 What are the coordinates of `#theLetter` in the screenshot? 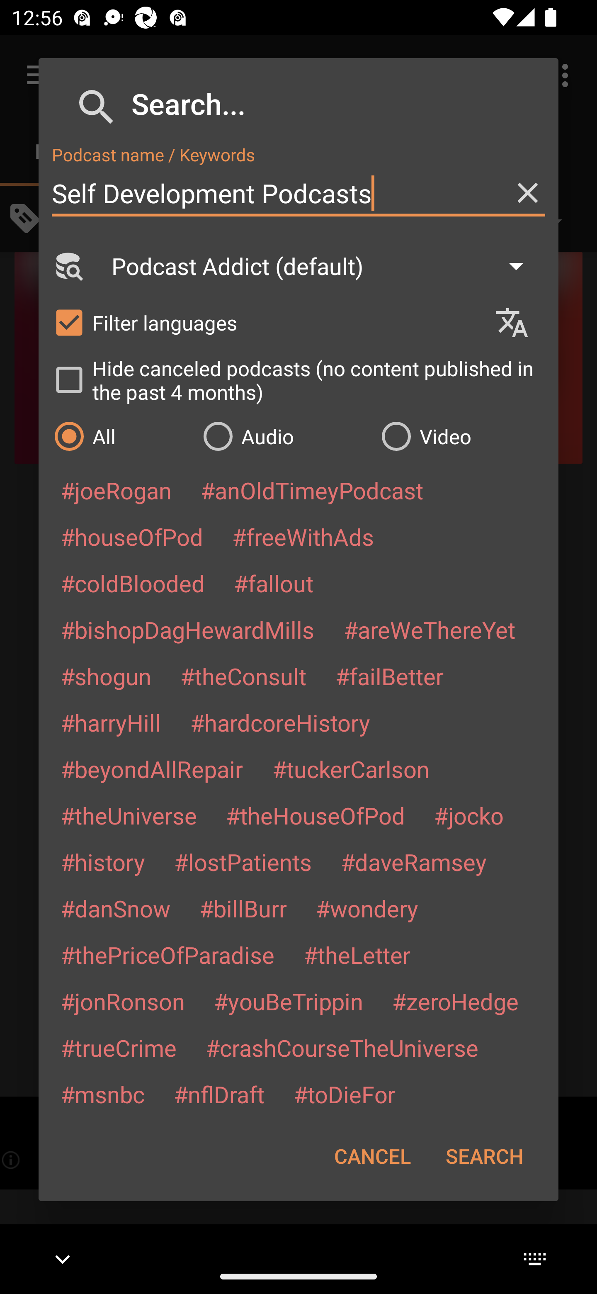 It's located at (357, 955).